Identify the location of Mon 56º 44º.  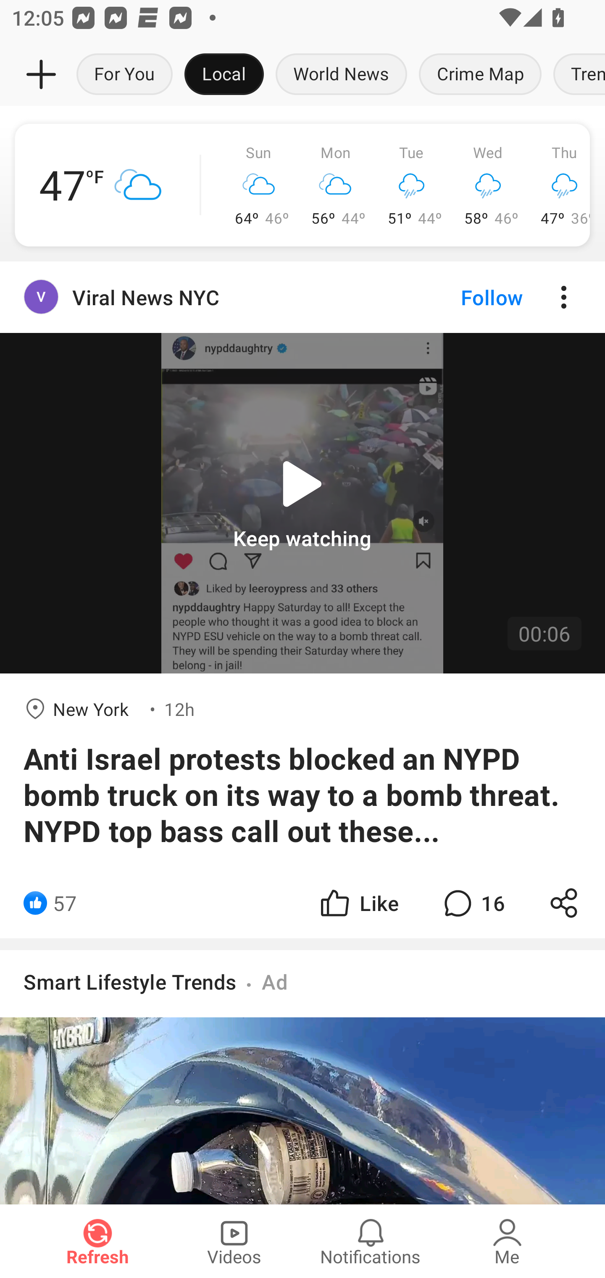
(335, 185).